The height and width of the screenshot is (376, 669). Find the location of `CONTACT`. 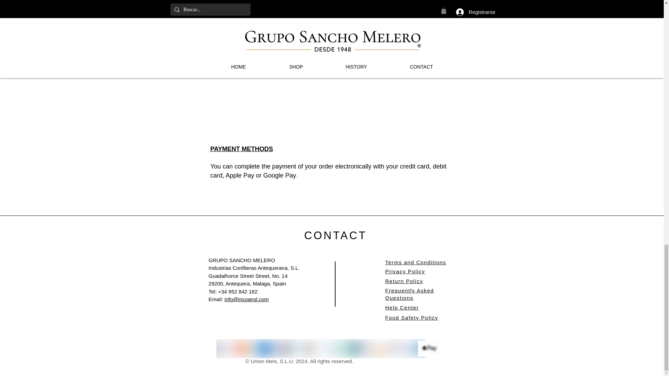

CONTACT is located at coordinates (335, 235).